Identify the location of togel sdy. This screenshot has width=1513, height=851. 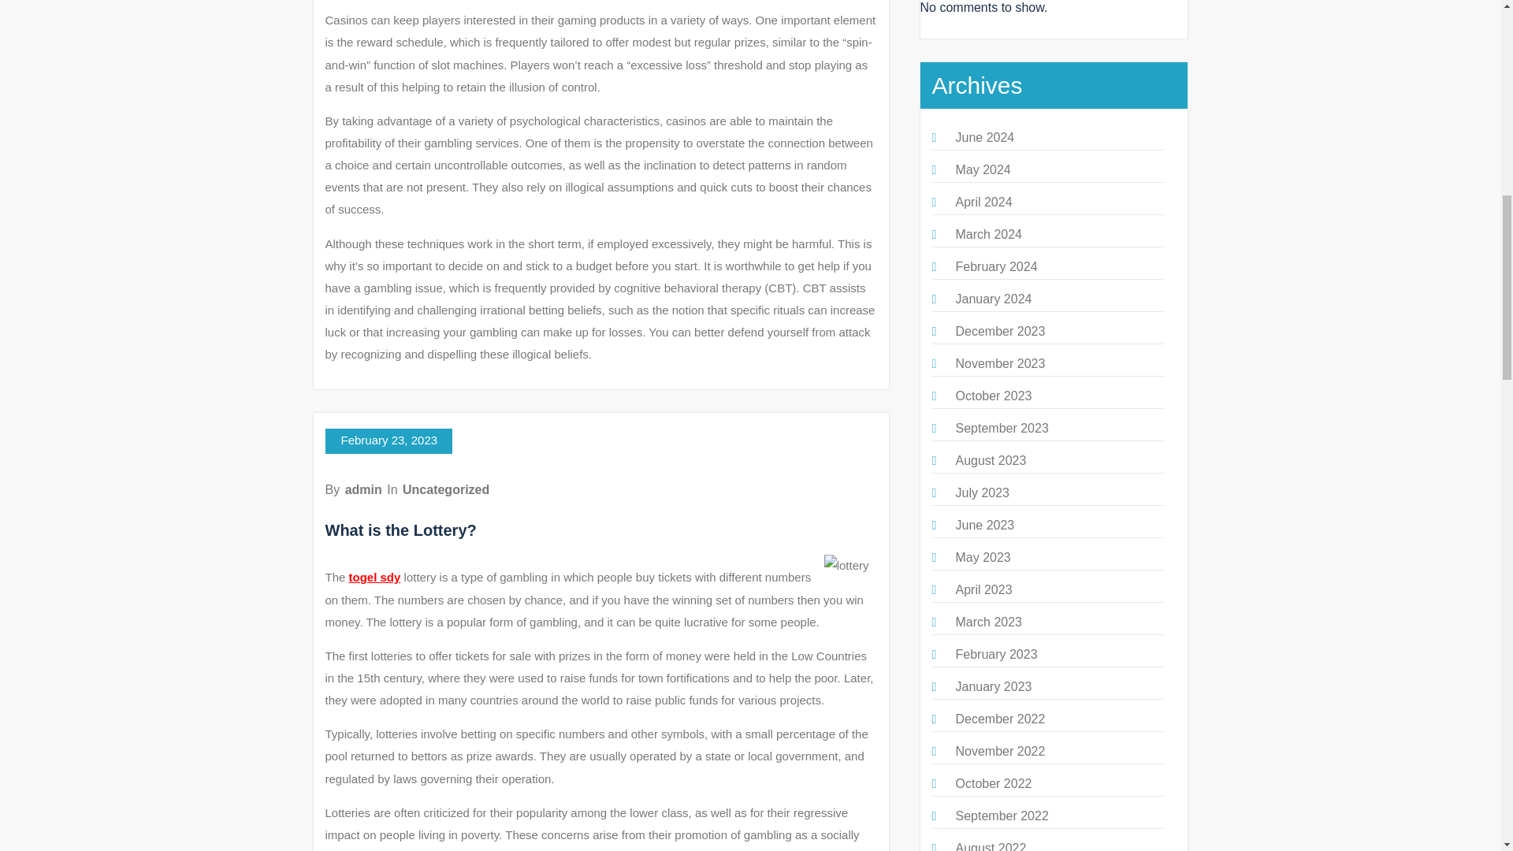
(375, 577).